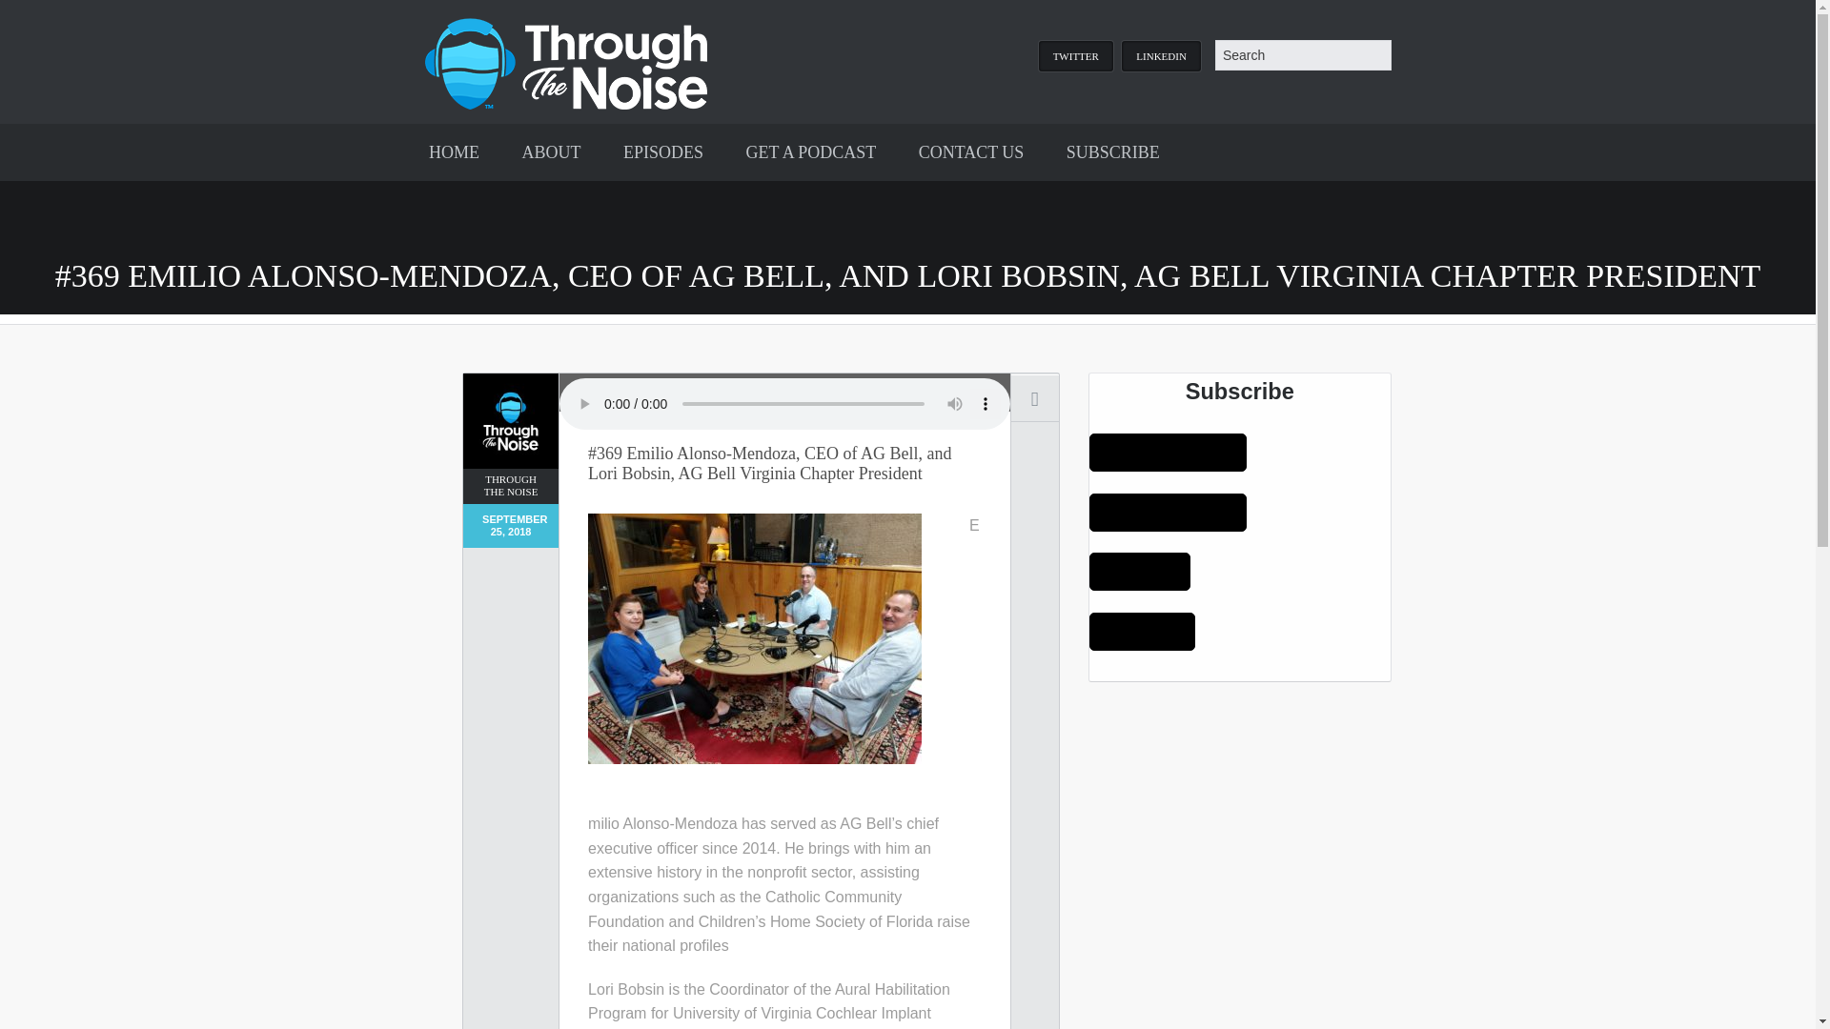  What do you see at coordinates (1075, 55) in the screenshot?
I see `TWITTER` at bounding box center [1075, 55].